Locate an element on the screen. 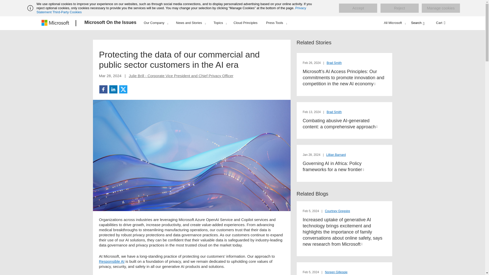 The height and width of the screenshot is (275, 489). February 26, 2024 is located at coordinates (312, 63).